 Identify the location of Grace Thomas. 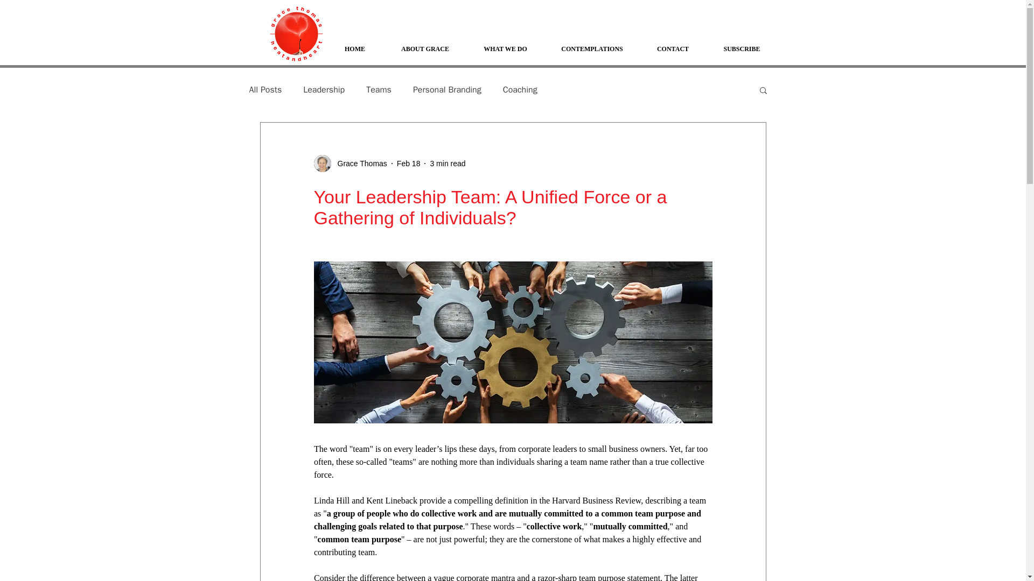
(350, 164).